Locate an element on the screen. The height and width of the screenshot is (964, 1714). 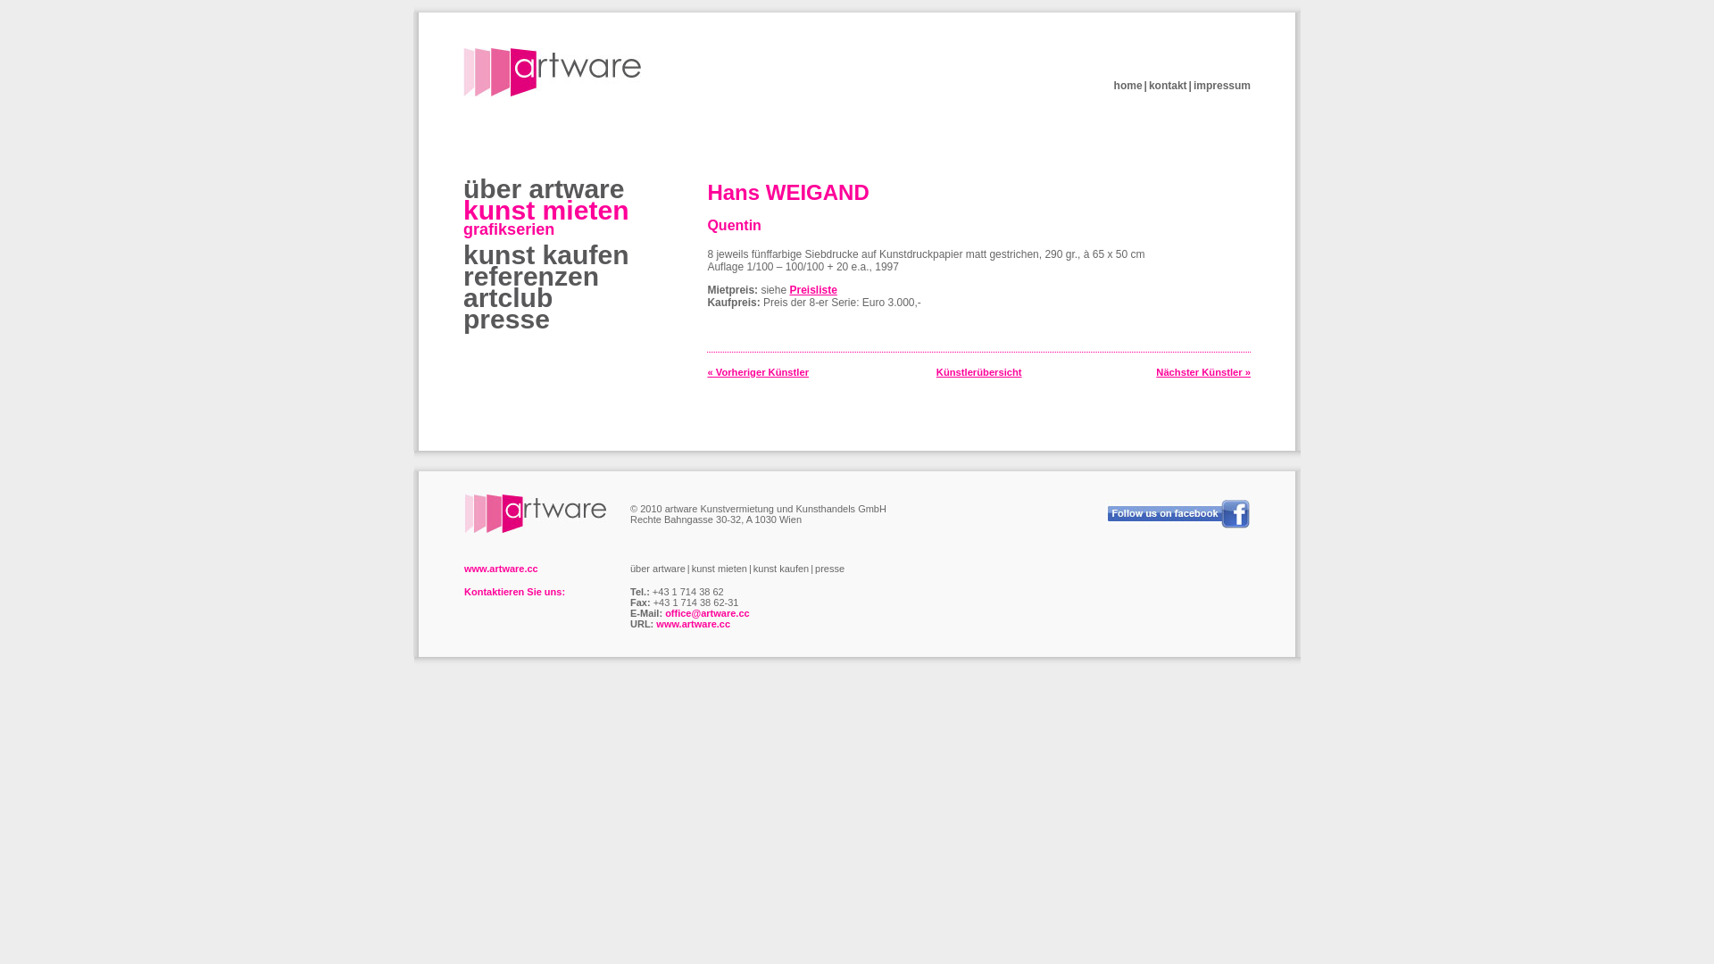
presse is located at coordinates (830, 569).